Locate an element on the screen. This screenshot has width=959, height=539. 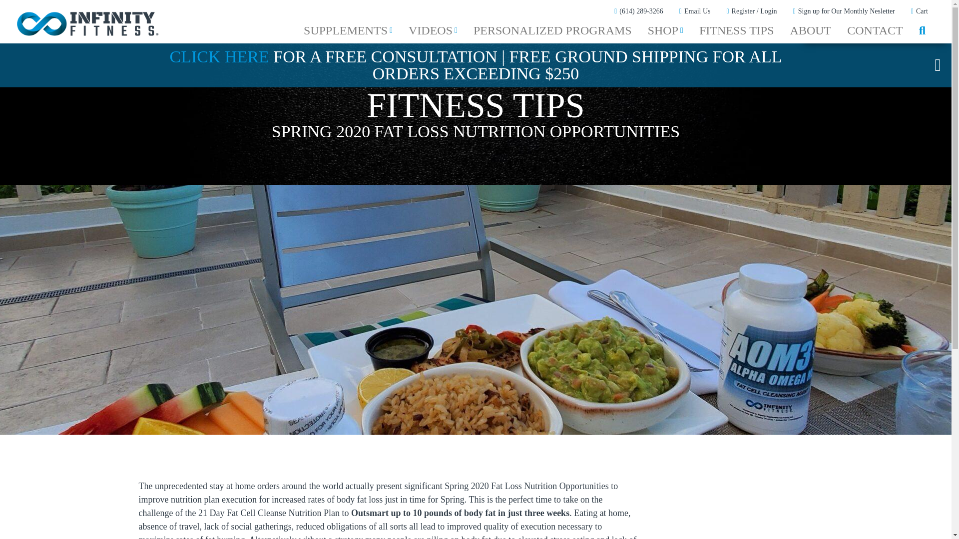
ABOUT is located at coordinates (811, 30).